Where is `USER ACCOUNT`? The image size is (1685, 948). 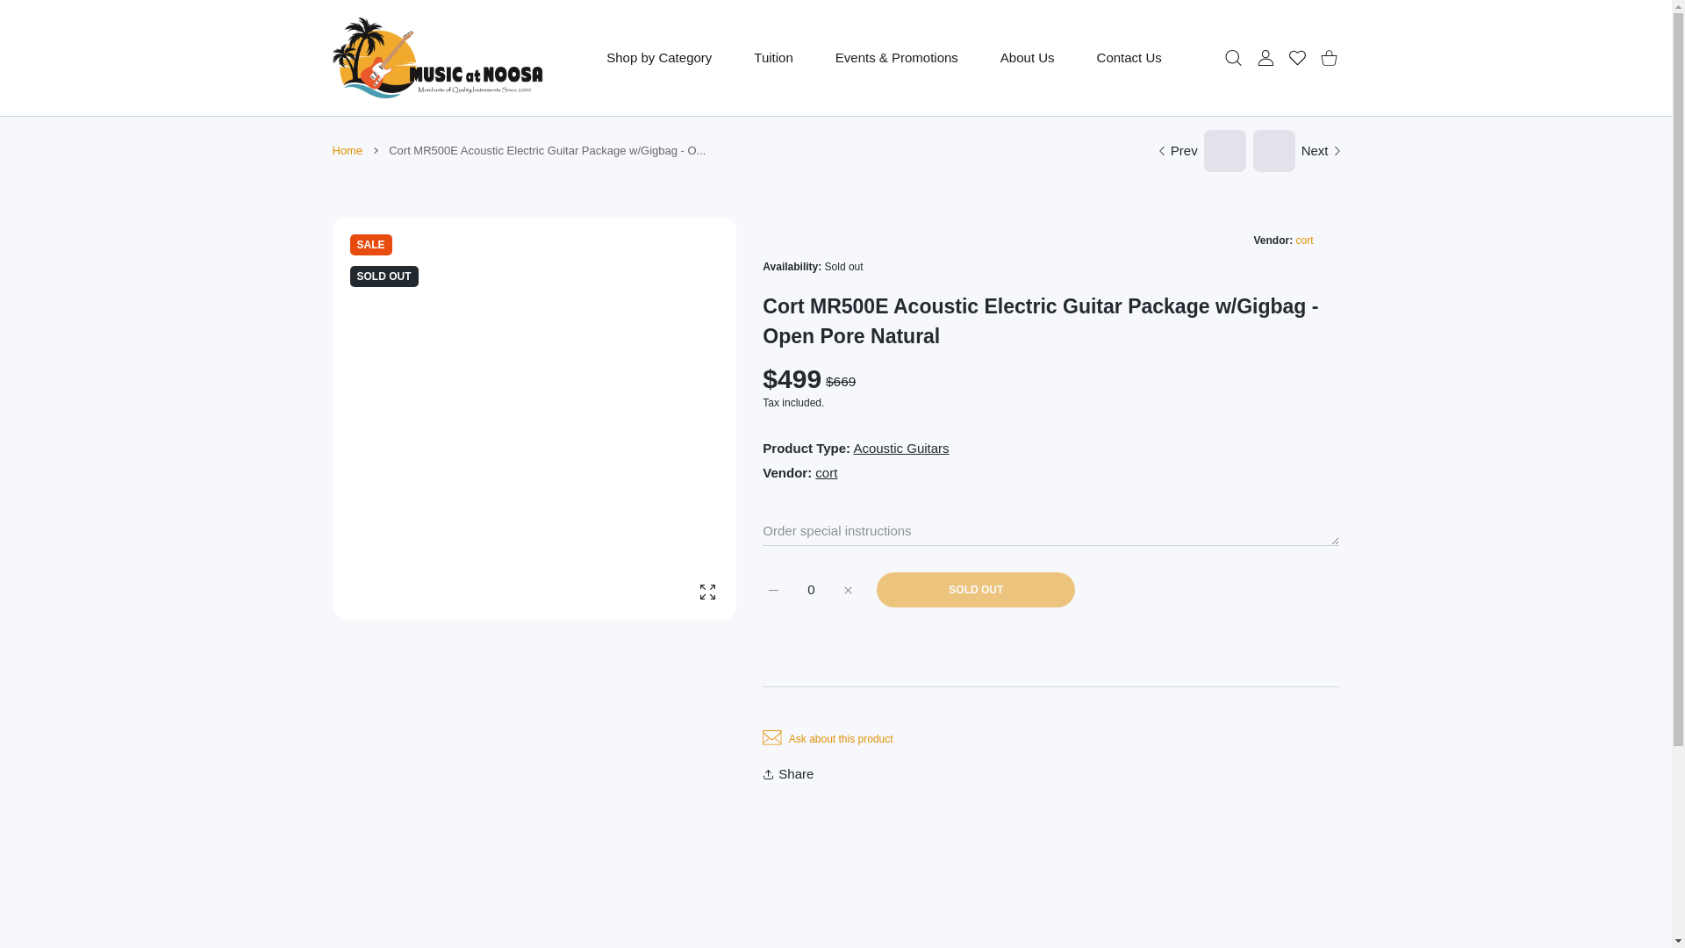
USER ACCOUNT is located at coordinates (1266, 57).